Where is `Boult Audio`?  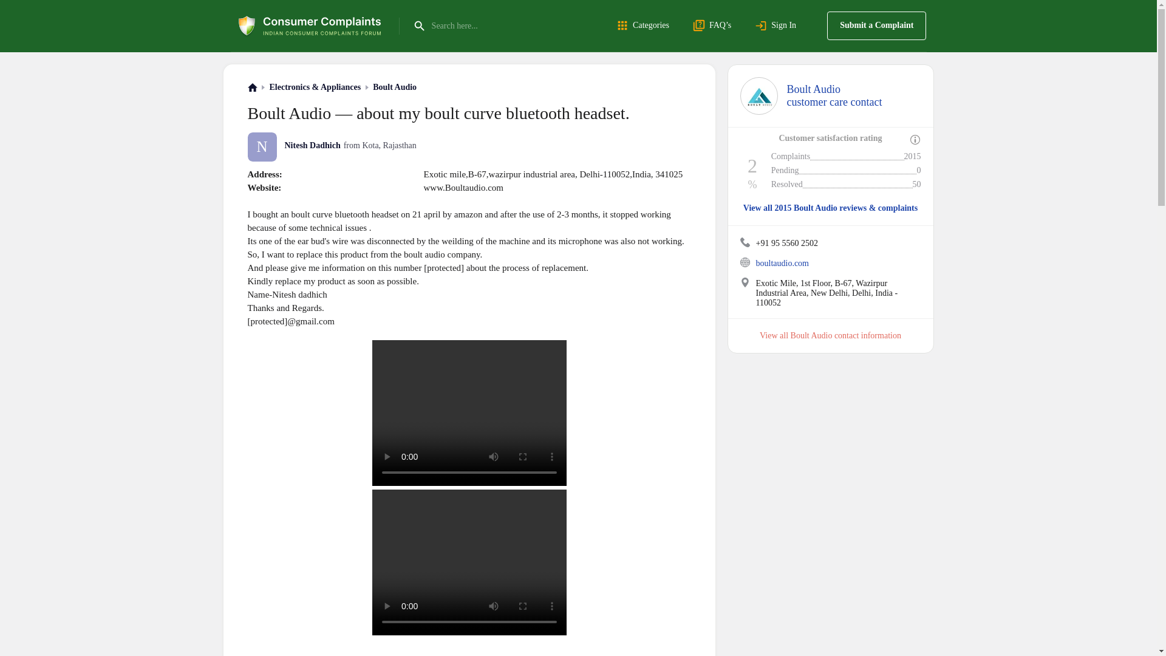
Boult Audio is located at coordinates (395, 87).